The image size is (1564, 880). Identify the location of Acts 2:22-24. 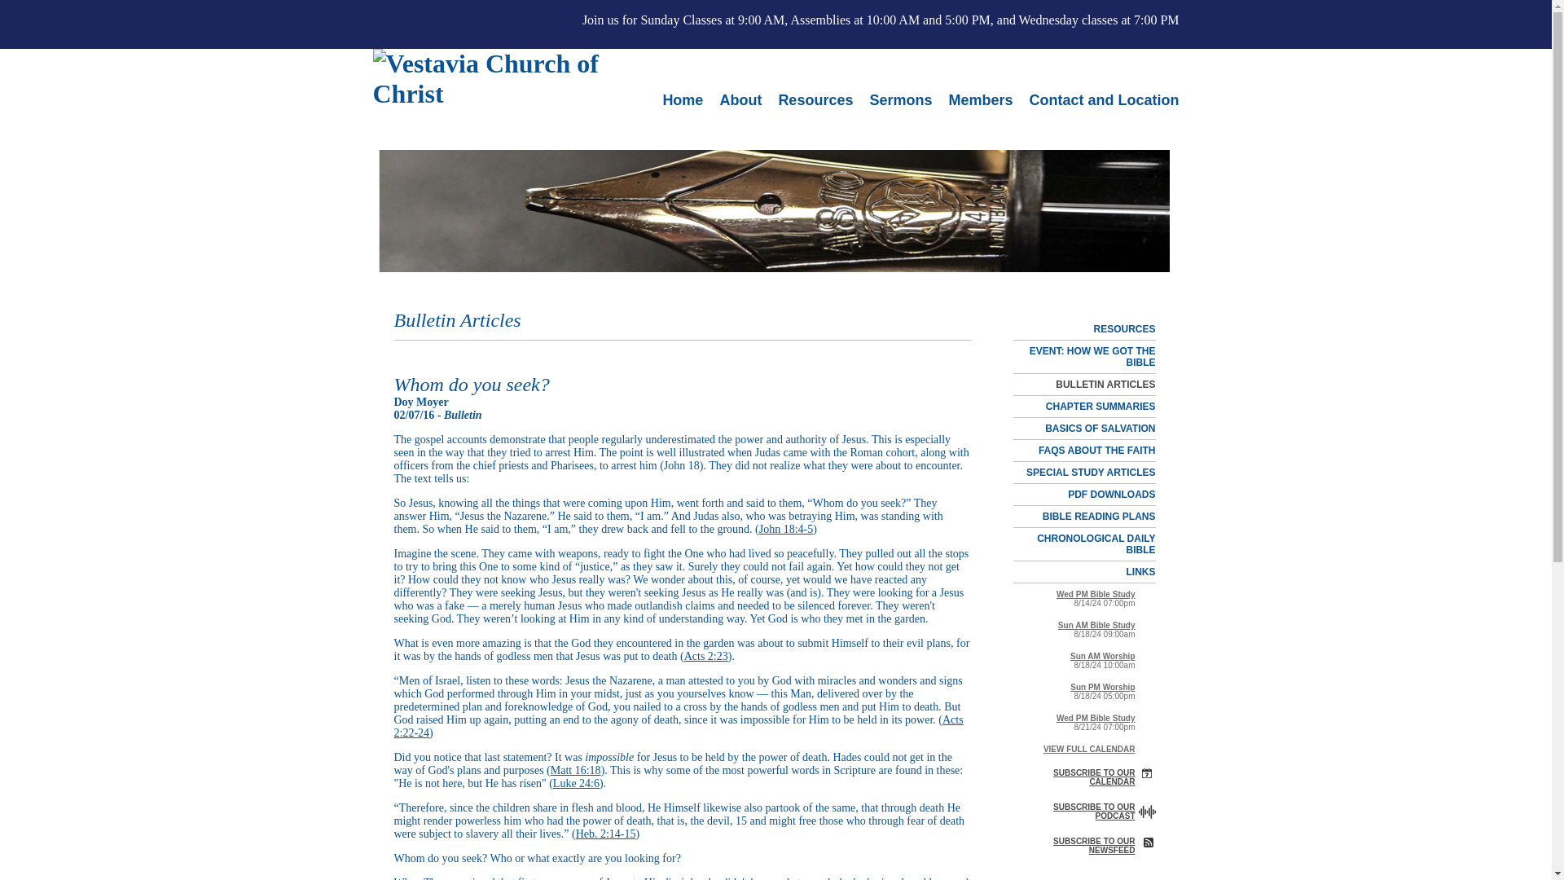
(678, 726).